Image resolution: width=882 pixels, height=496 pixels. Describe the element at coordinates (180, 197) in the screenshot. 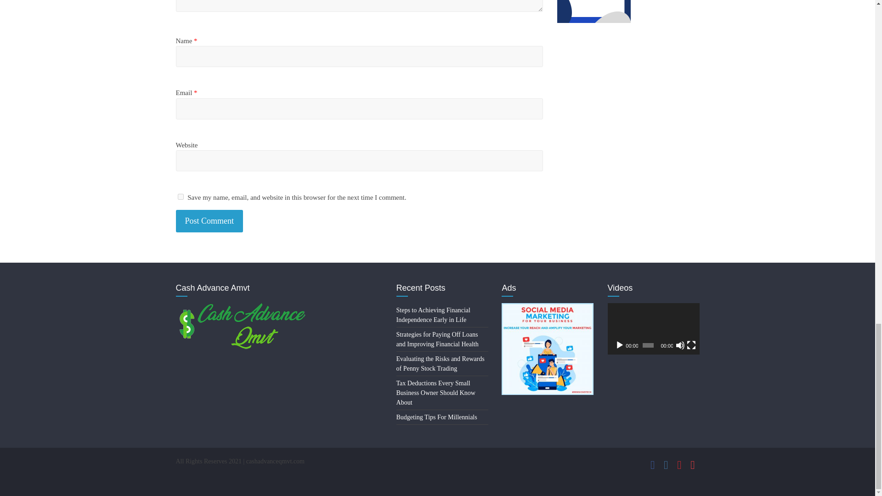

I see `yes` at that location.